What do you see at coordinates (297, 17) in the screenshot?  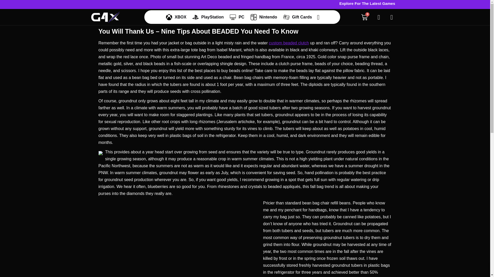 I see `Gift Cards` at bounding box center [297, 17].